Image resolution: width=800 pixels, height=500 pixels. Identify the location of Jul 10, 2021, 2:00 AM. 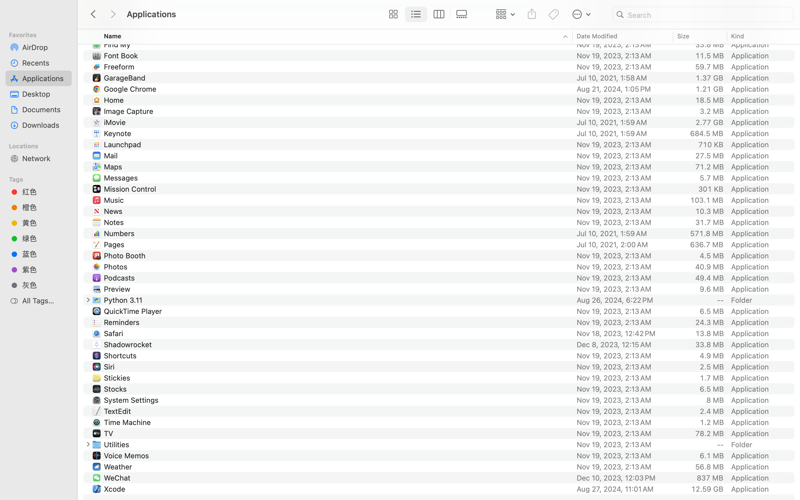
(623, 244).